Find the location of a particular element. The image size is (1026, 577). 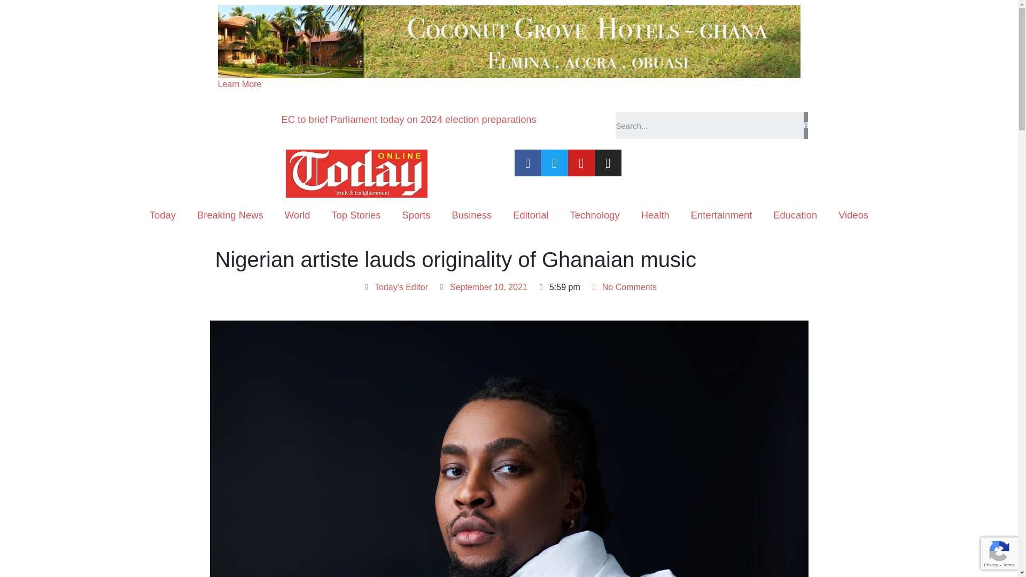

Editorial is located at coordinates (531, 215).